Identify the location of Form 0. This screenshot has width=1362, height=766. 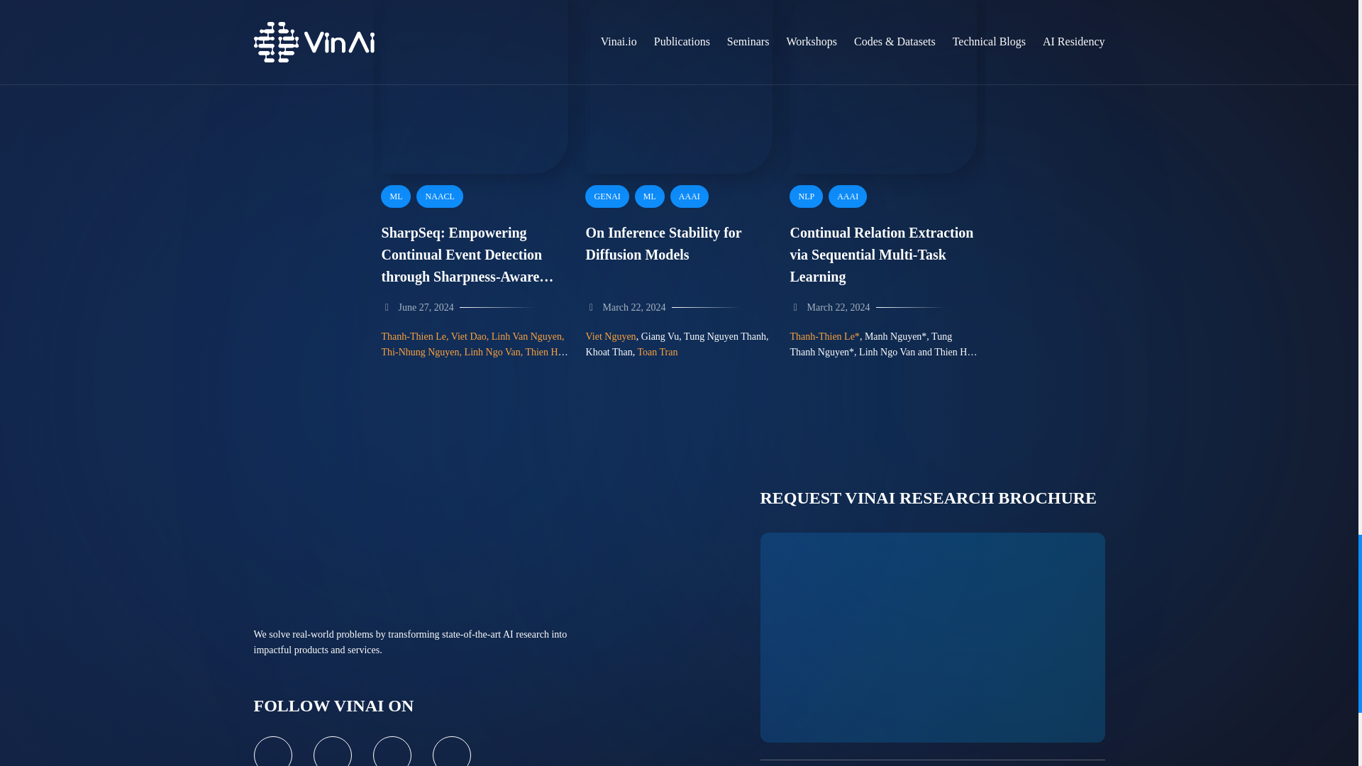
(932, 637).